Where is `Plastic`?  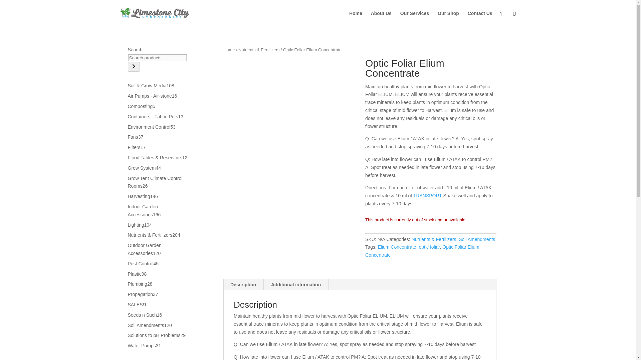
Plastic is located at coordinates (134, 274).